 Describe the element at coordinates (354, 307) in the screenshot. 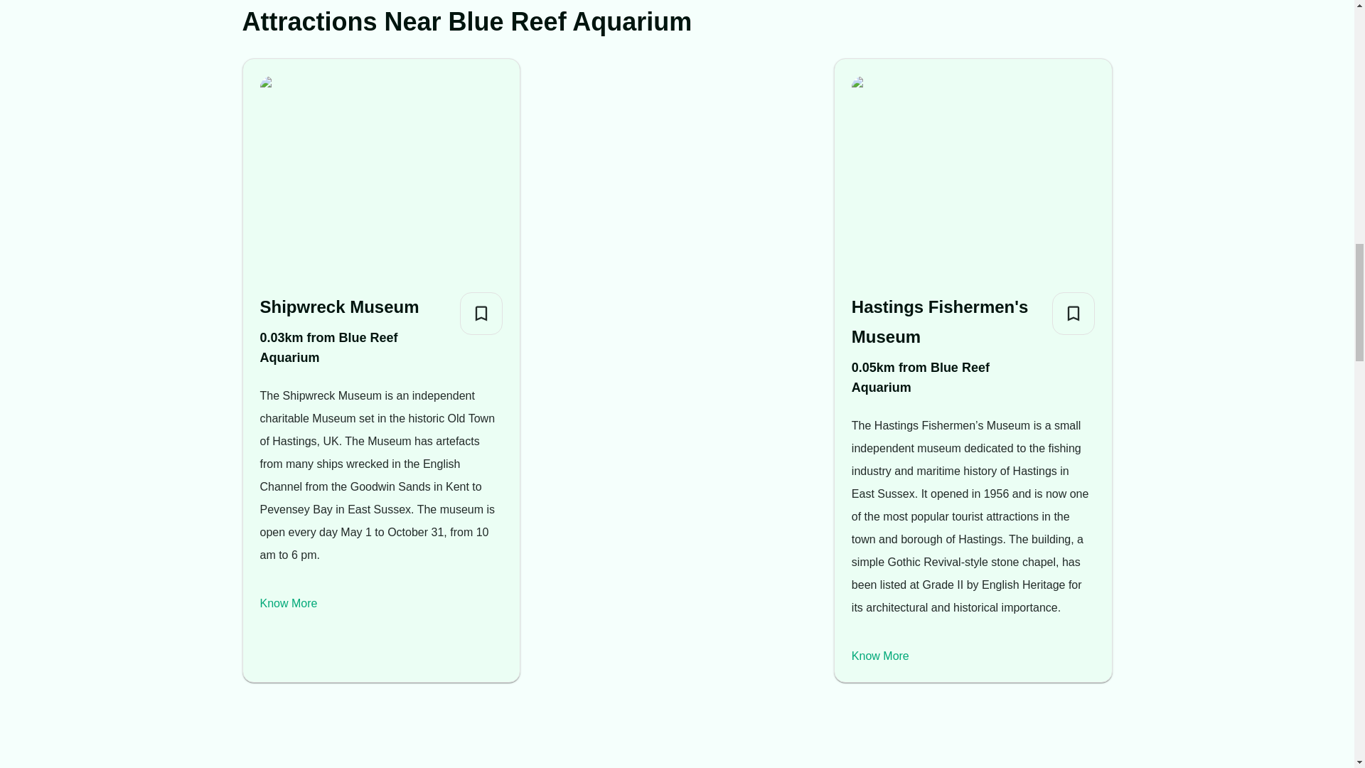

I see `Shipwreck Museum` at that location.